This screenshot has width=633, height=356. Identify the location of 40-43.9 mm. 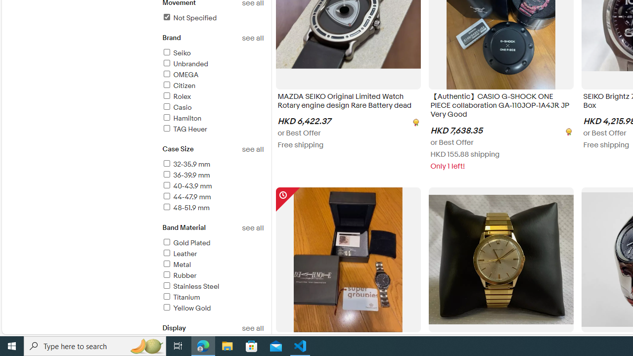
(213, 186).